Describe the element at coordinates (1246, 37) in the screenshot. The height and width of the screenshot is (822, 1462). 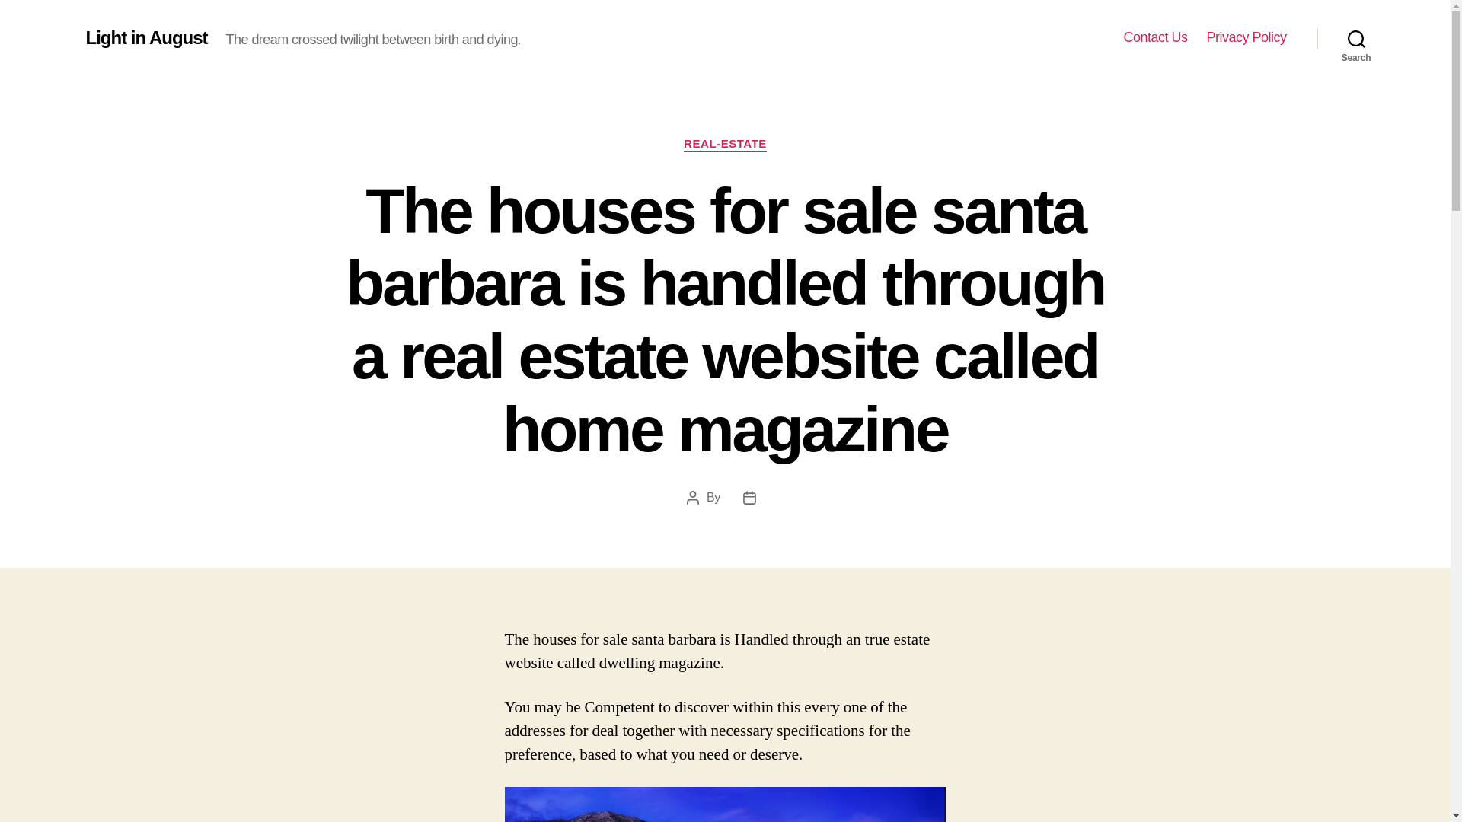
I see `Privacy Policy` at that location.